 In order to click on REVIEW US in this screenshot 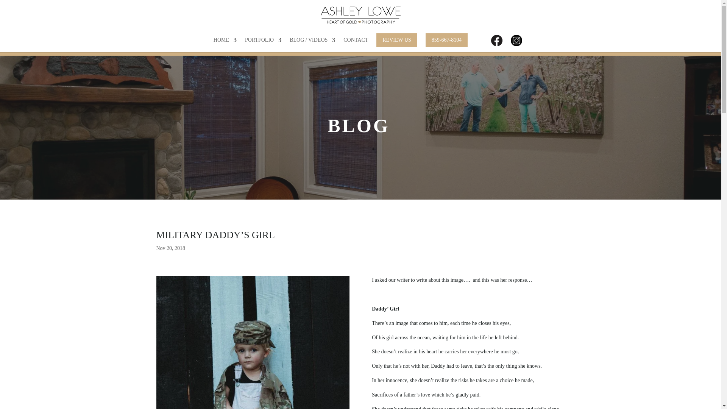, I will do `click(397, 42)`.